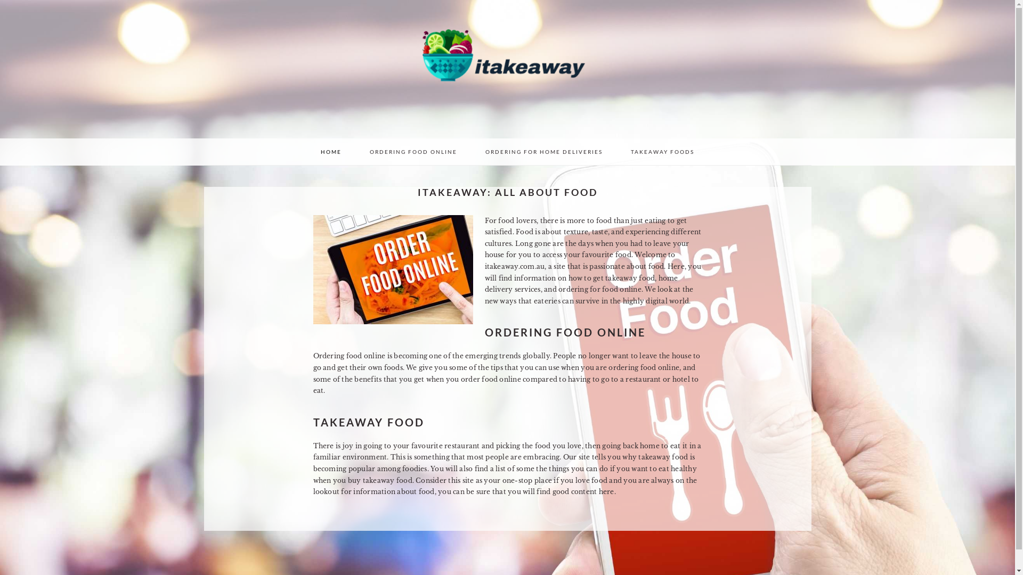  Describe the element at coordinates (507, 69) in the screenshot. I see `ITAKEAWAY` at that location.